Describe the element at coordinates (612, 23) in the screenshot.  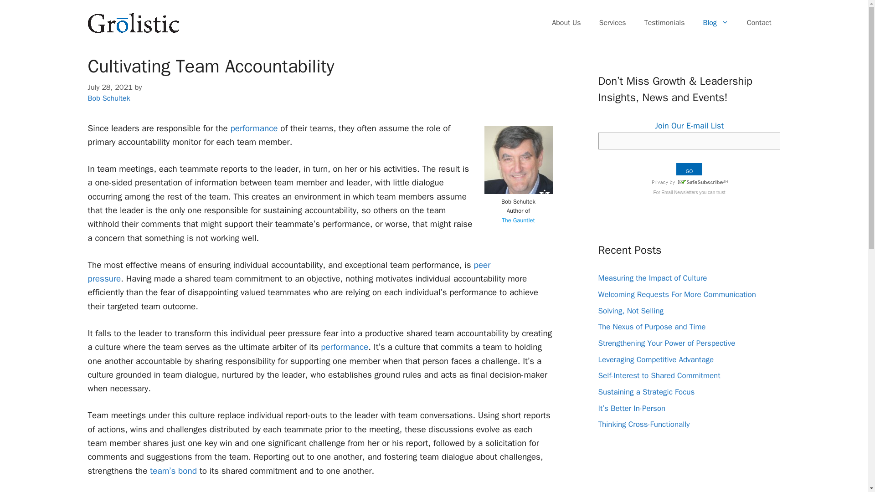
I see `Services` at that location.